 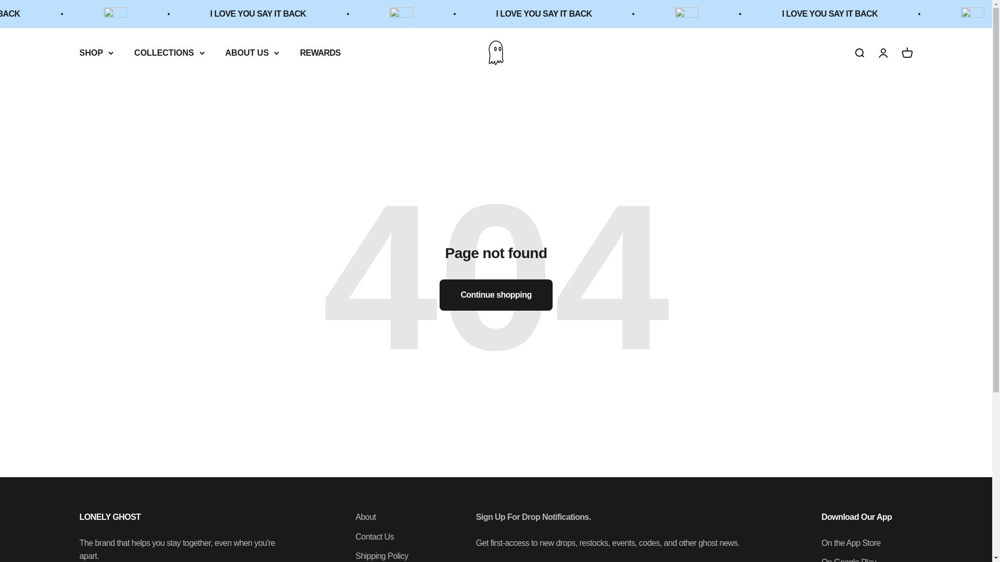 I want to click on Open cart, so click(x=906, y=52).